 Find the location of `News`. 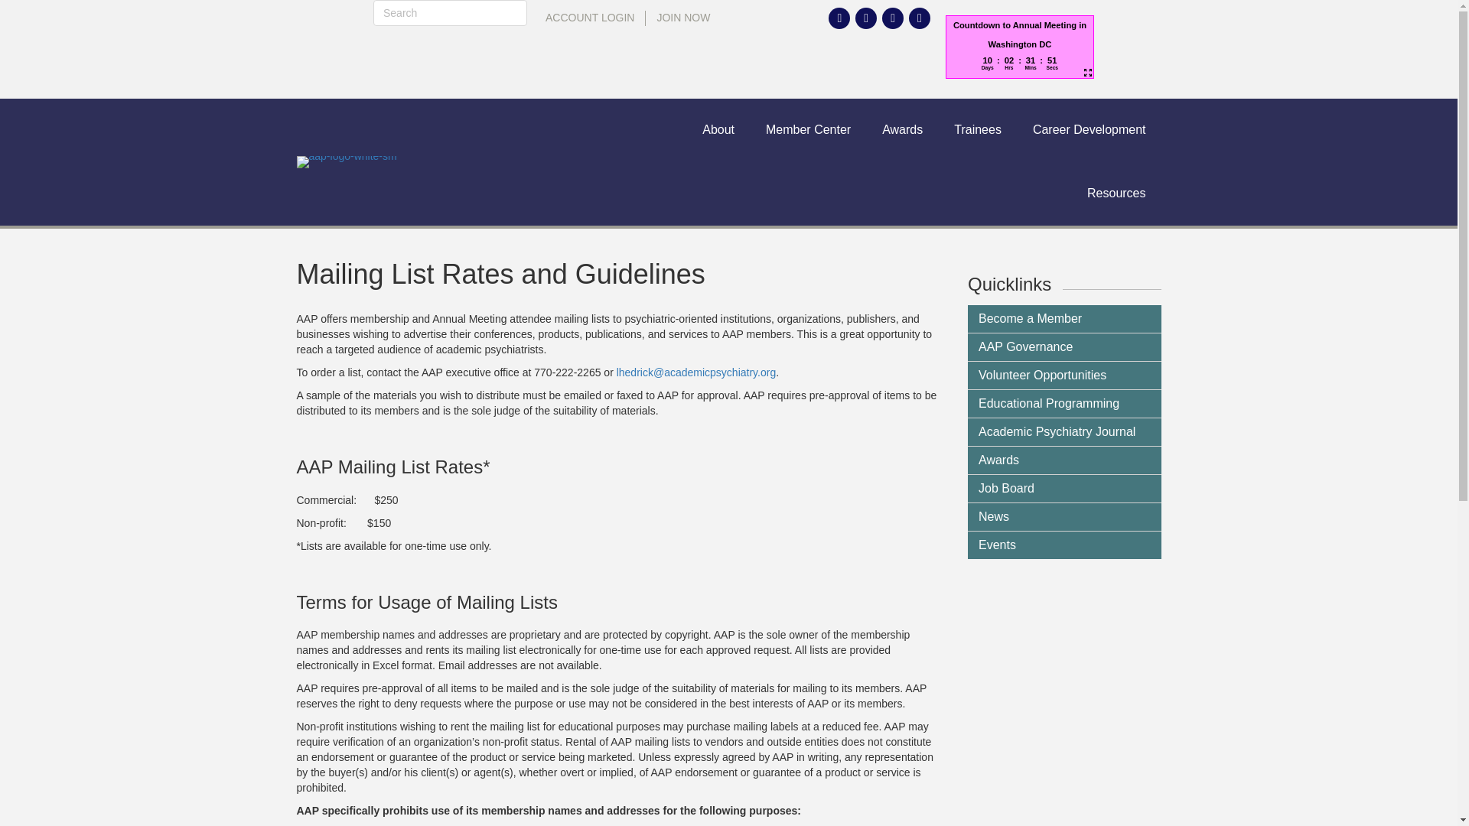

News is located at coordinates (1065, 517).